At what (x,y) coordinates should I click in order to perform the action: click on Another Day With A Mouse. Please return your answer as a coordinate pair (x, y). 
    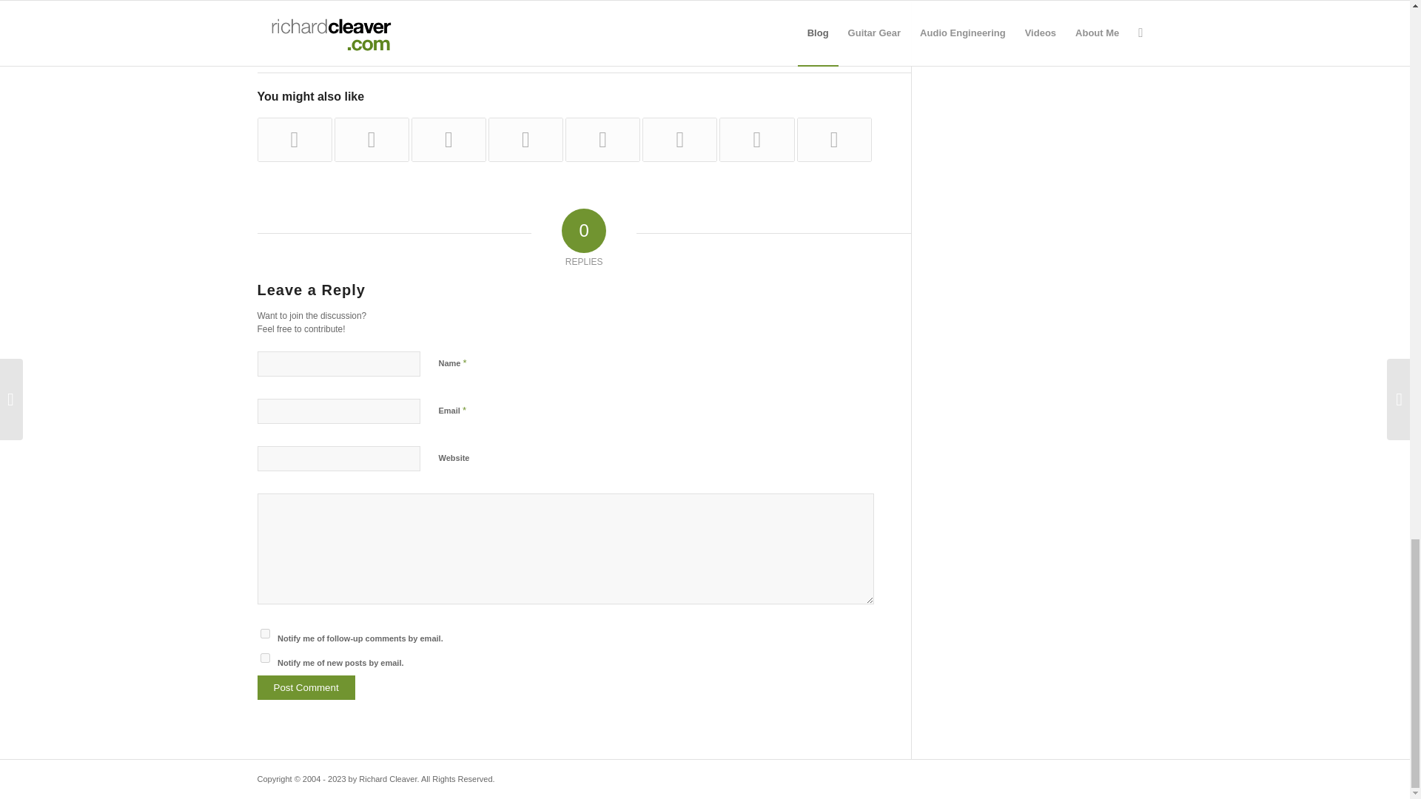
    Looking at the image, I should click on (449, 139).